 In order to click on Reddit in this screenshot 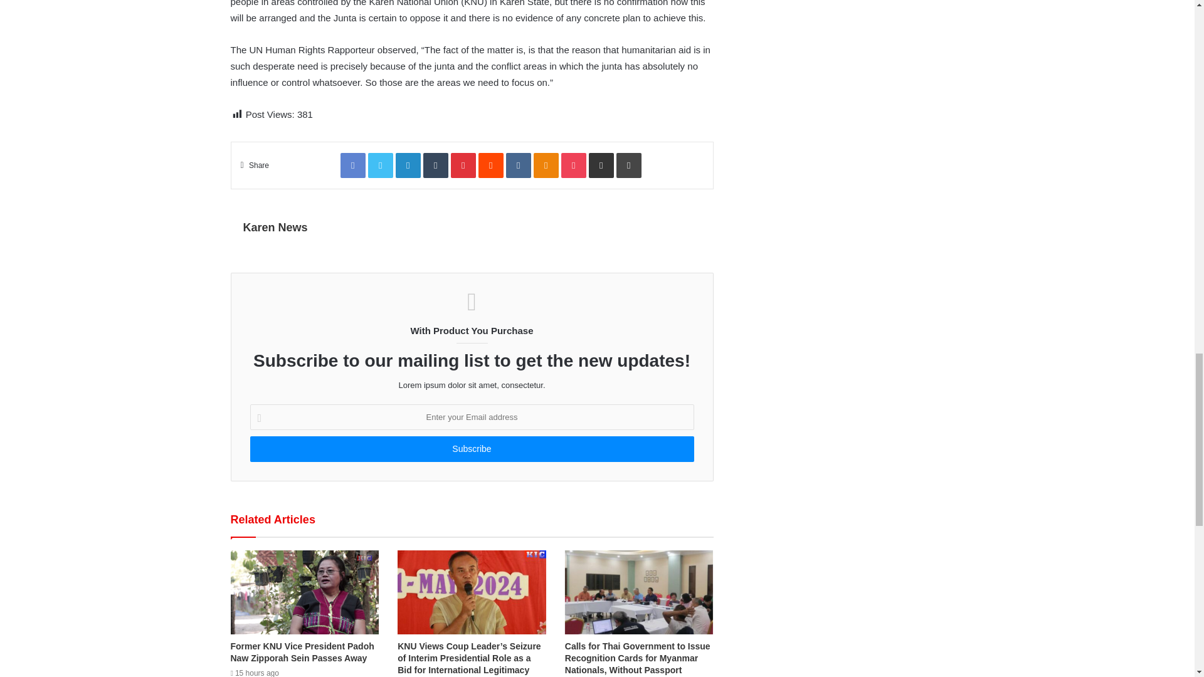, I will do `click(490, 165)`.